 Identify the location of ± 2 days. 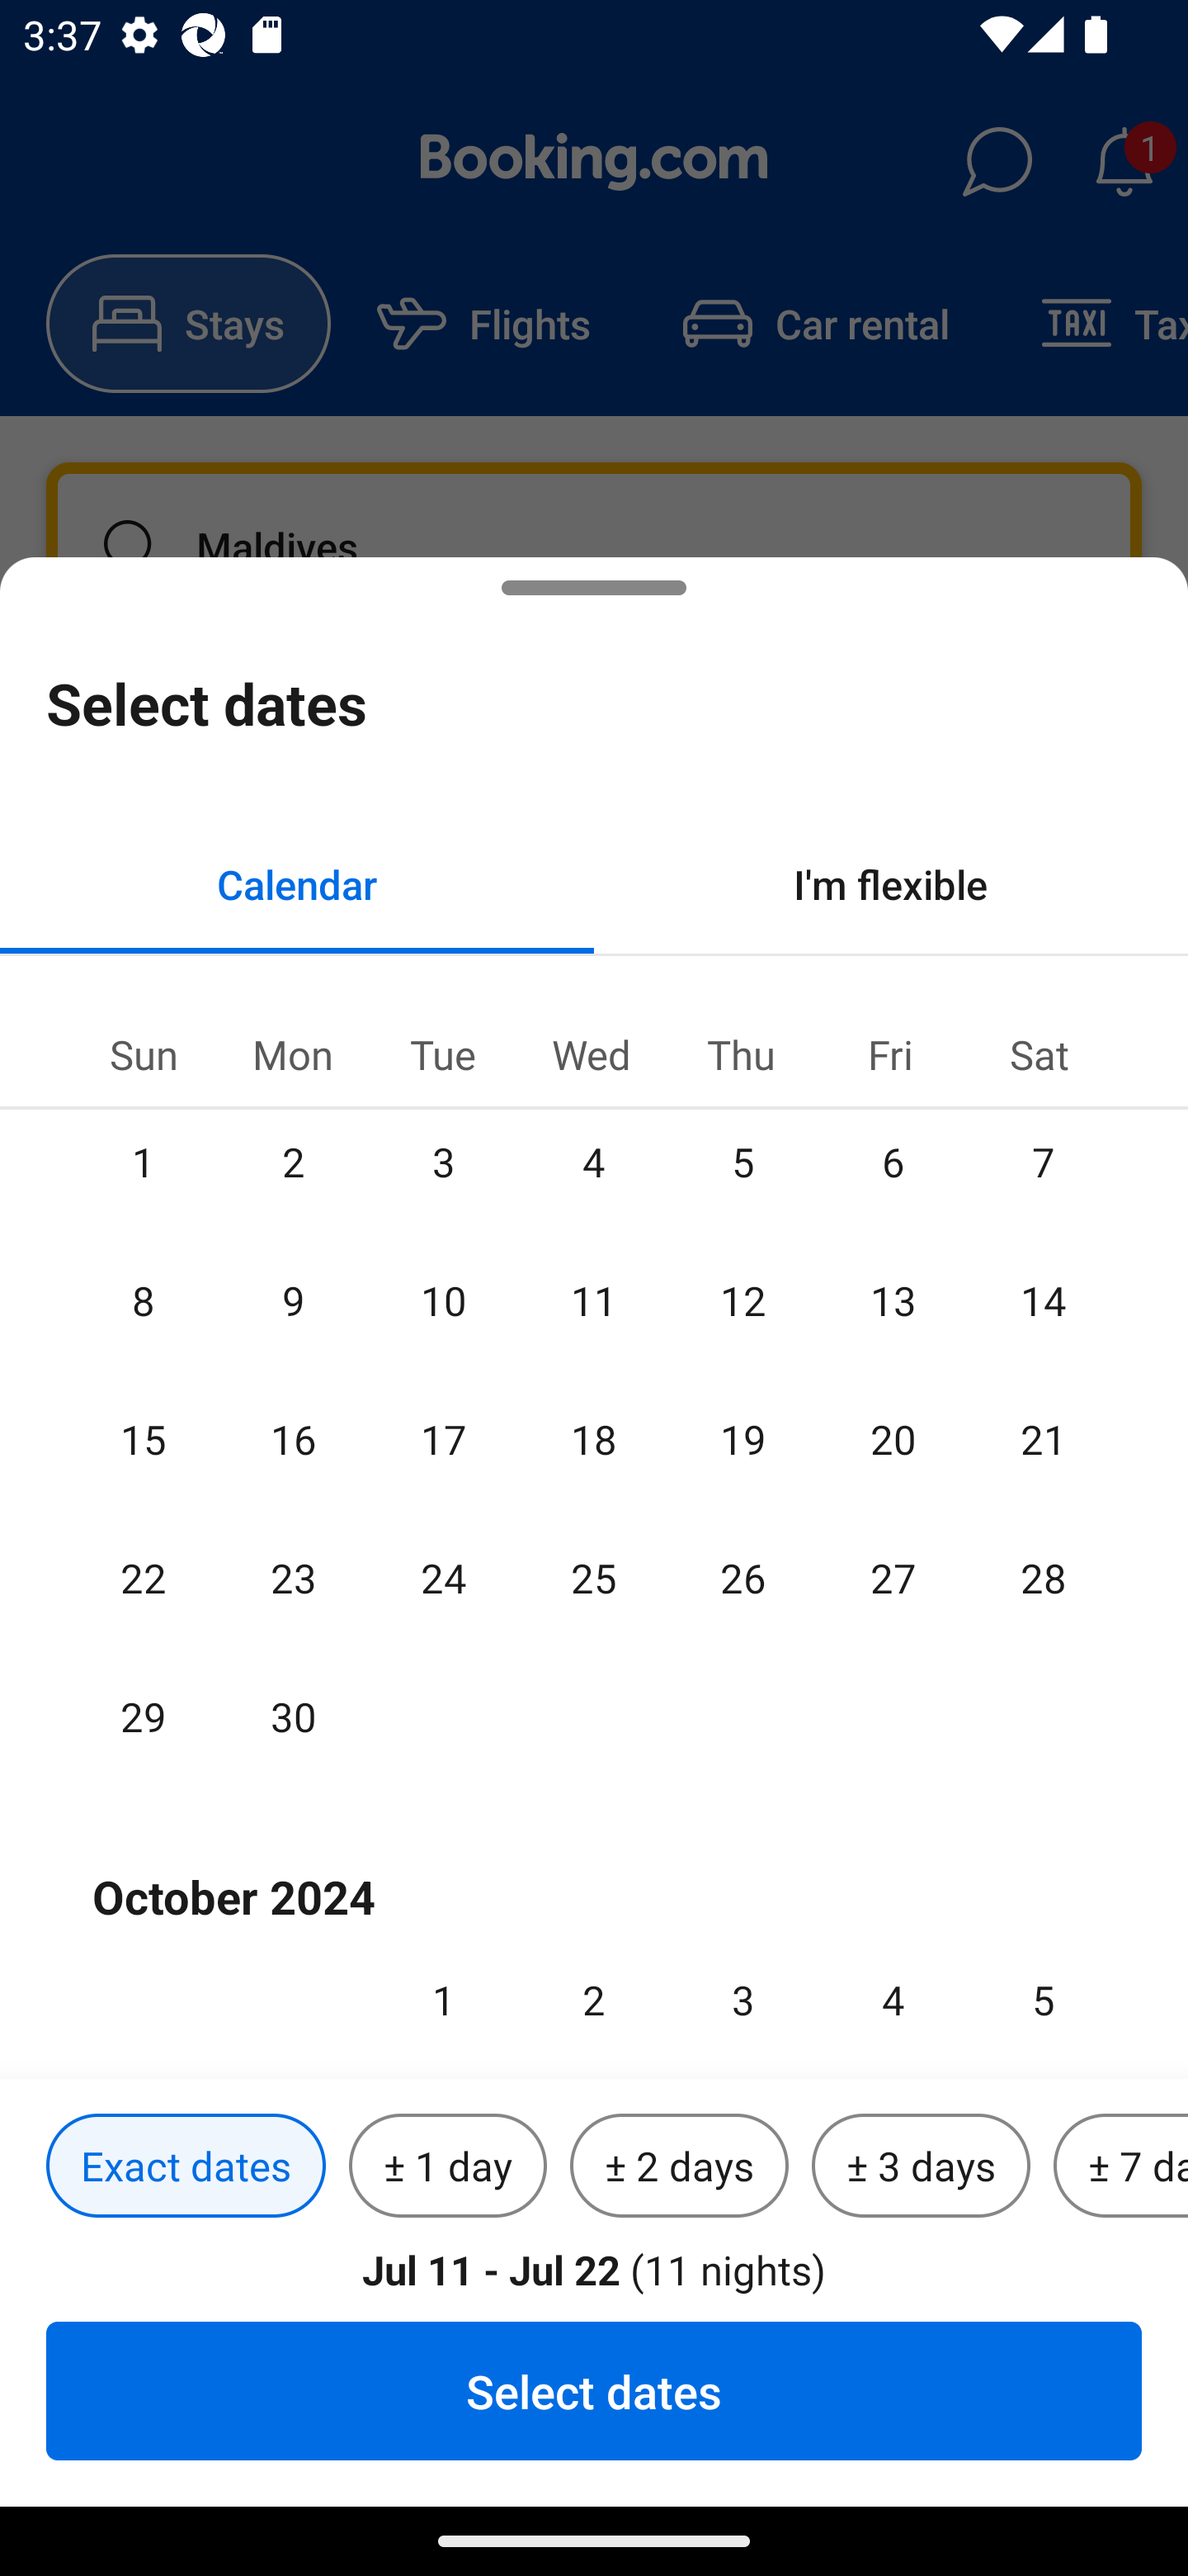
(680, 2166).